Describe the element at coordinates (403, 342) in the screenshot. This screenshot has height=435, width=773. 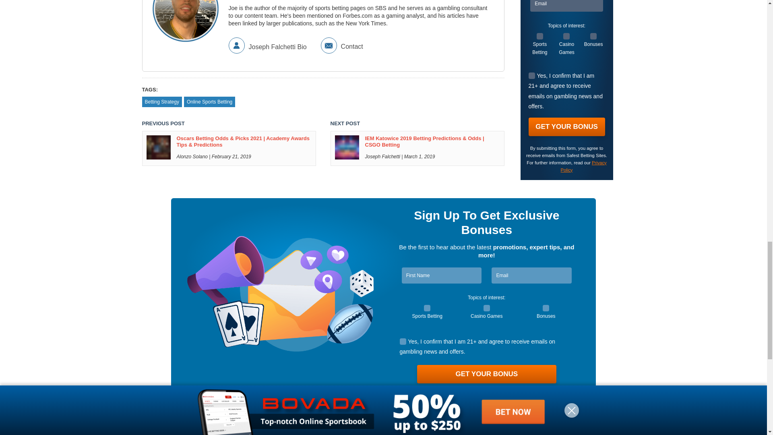
I see `1` at that location.